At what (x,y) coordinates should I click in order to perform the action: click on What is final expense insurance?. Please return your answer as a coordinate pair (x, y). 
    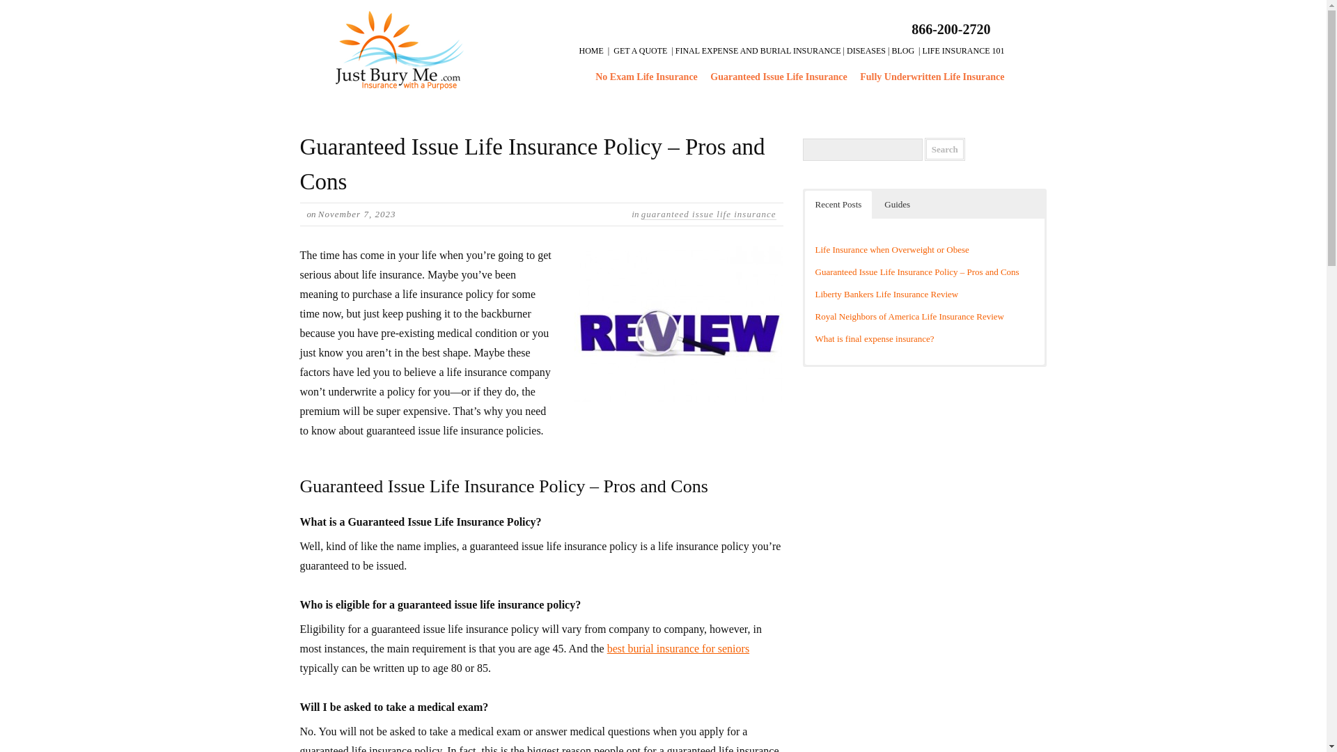
    Looking at the image, I should click on (873, 338).